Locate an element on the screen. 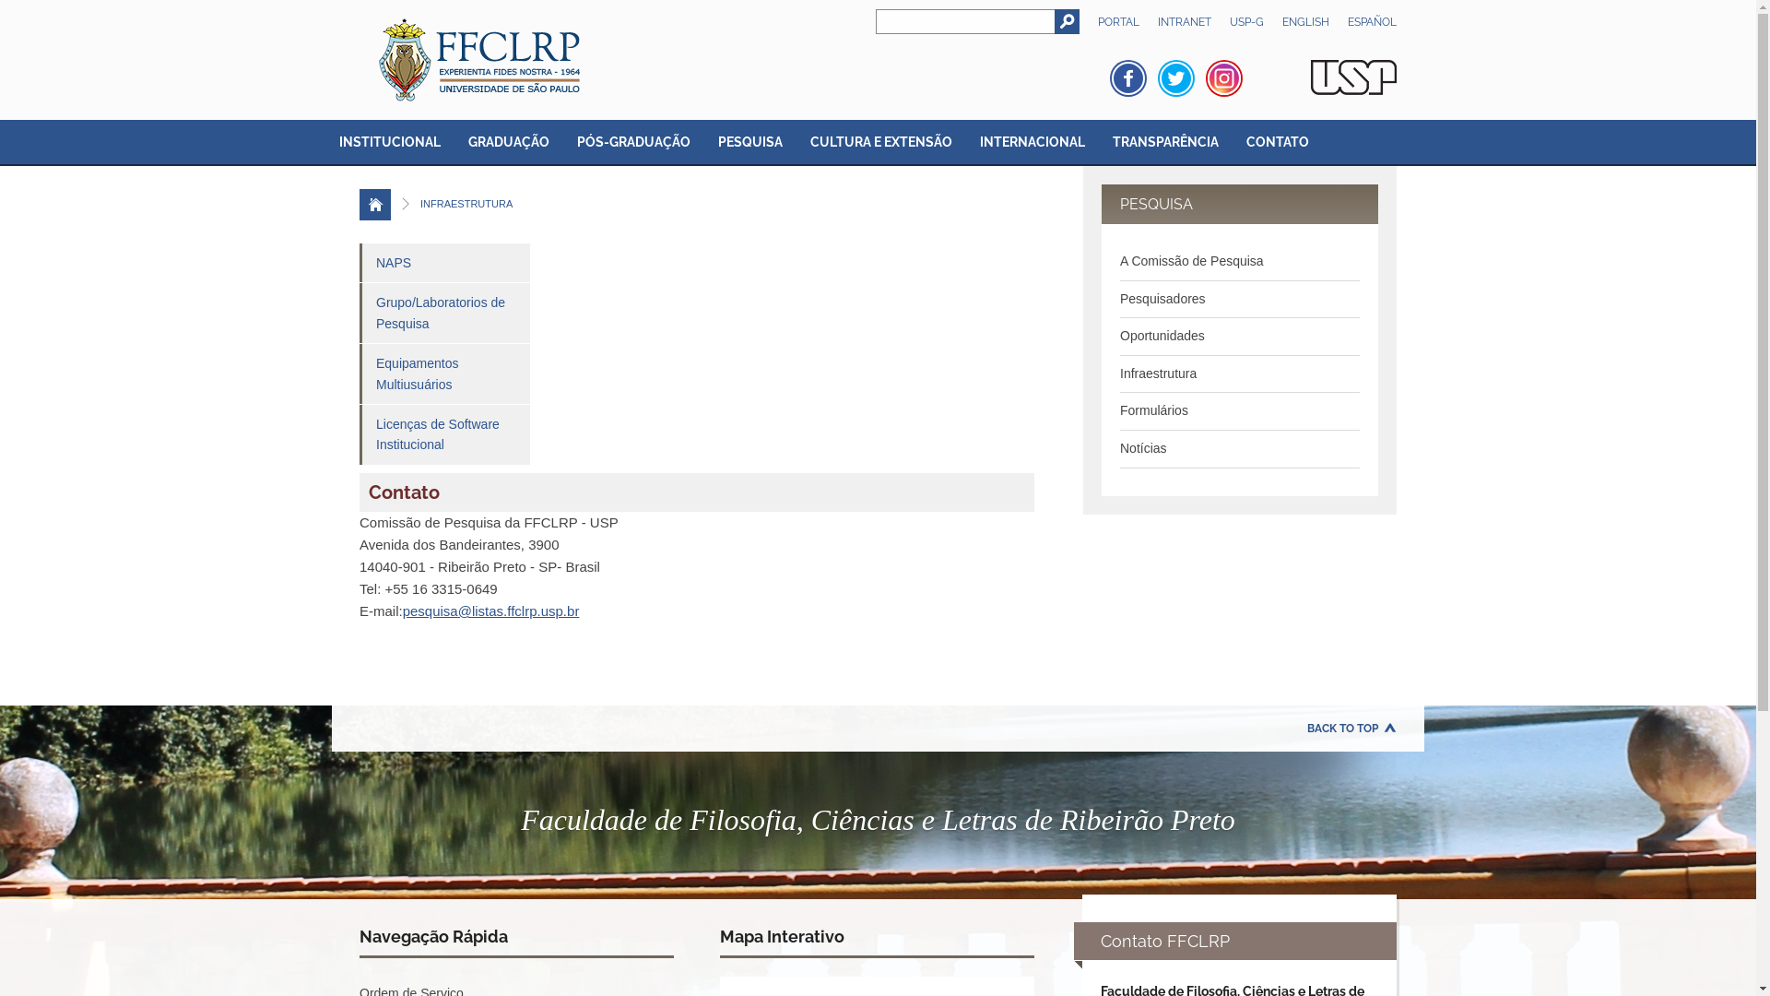 The height and width of the screenshot is (996, 1770). Pesquisar is located at coordinates (1068, 22).